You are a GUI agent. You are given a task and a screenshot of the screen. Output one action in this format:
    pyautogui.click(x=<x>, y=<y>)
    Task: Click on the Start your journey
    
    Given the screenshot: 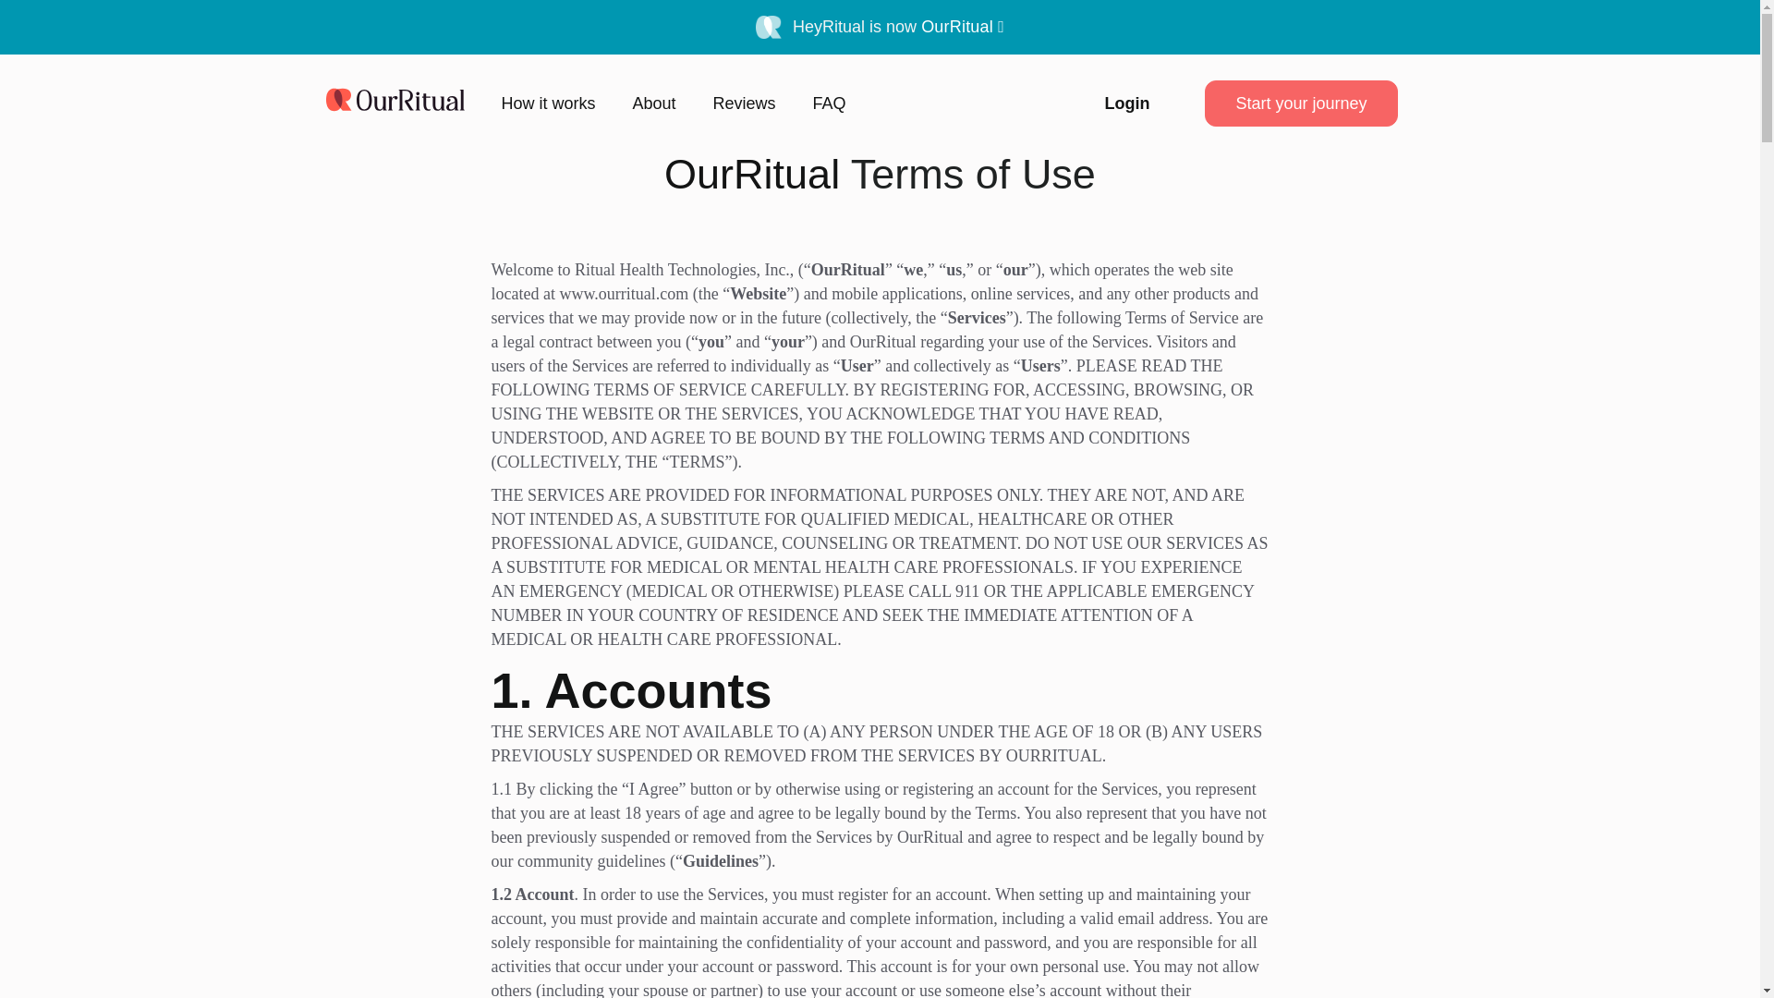 What is the action you would take?
    pyautogui.click(x=1301, y=103)
    